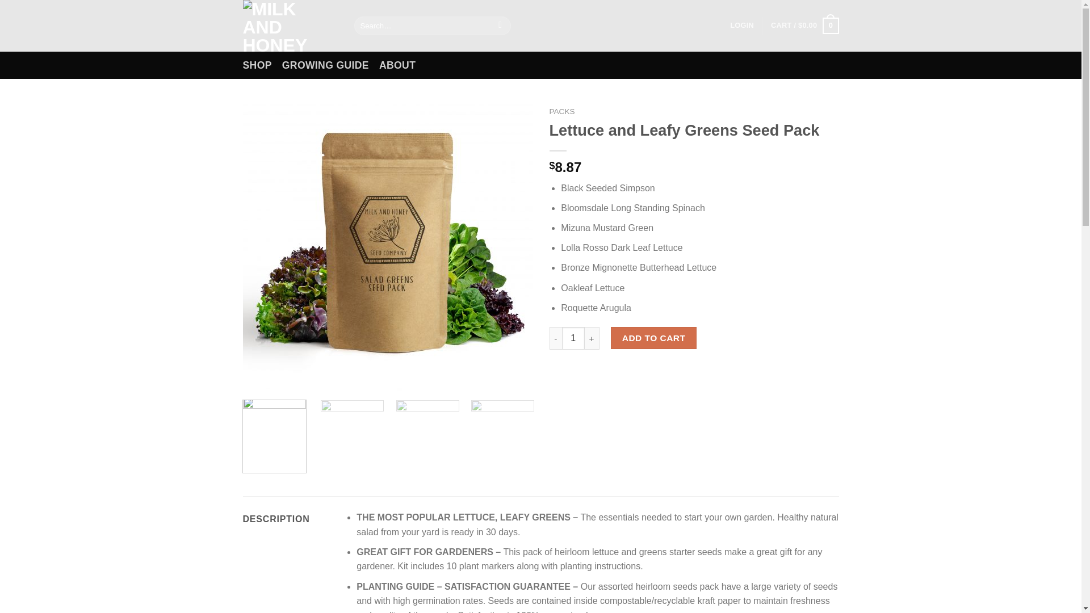 The height and width of the screenshot is (613, 1090). What do you see at coordinates (562, 111) in the screenshot?
I see `PACKS` at bounding box center [562, 111].